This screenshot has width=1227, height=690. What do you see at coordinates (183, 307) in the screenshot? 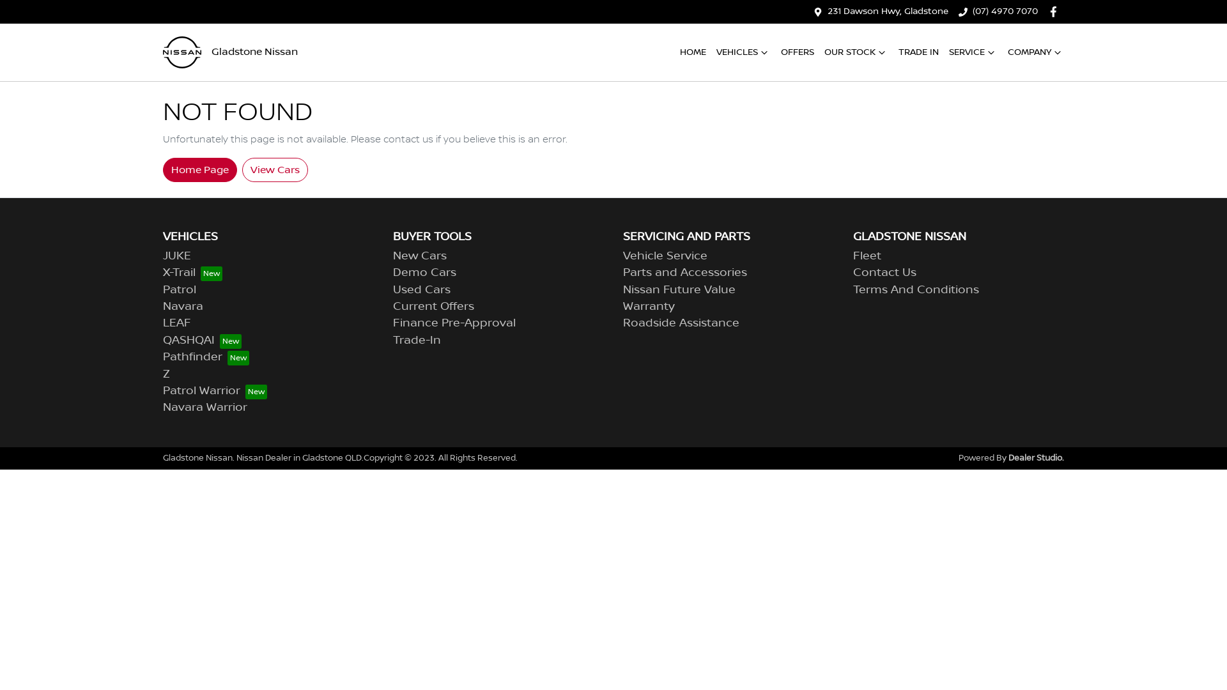
I see `Navara` at bounding box center [183, 307].